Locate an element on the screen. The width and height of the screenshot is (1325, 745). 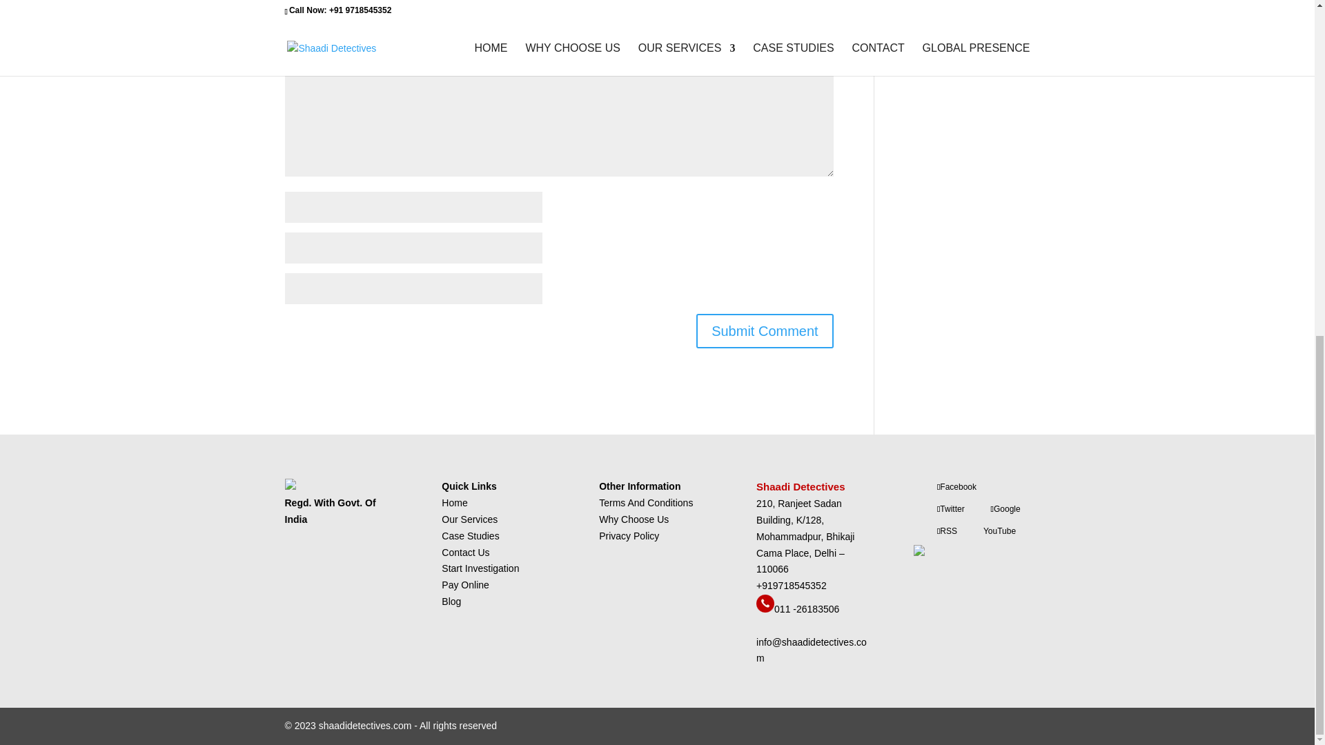
Shaadi Detectives is located at coordinates (802, 486).